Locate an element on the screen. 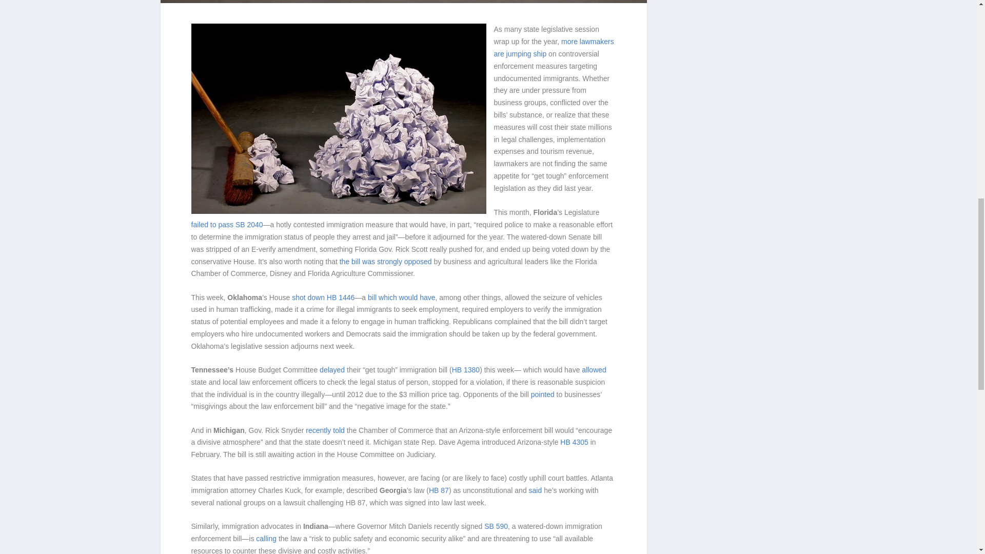 The image size is (985, 554). recently told is located at coordinates (324, 430).